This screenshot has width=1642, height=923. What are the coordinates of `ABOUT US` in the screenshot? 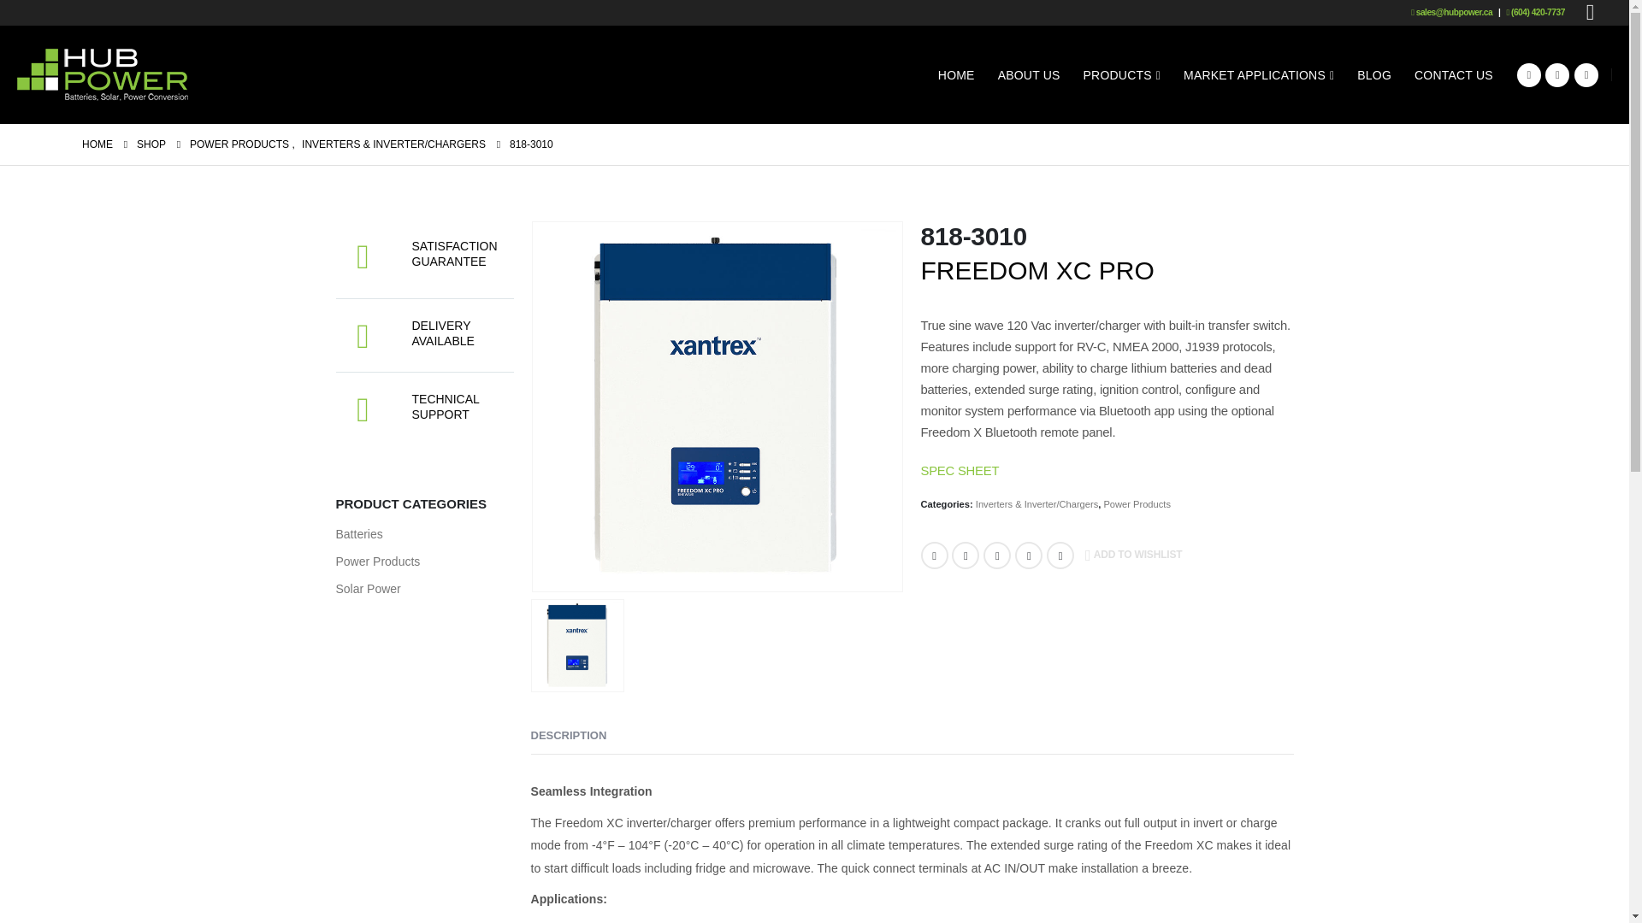 It's located at (1029, 73).